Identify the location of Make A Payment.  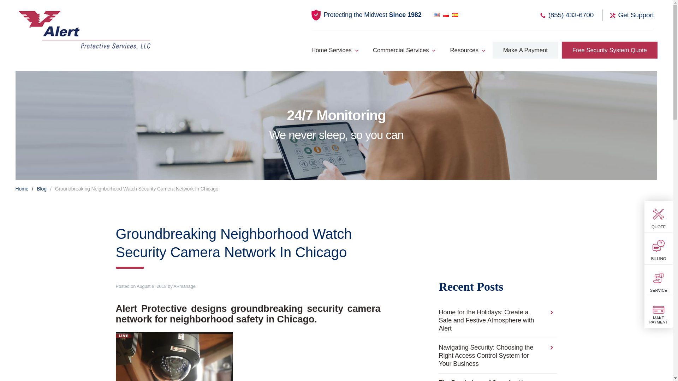
(525, 50).